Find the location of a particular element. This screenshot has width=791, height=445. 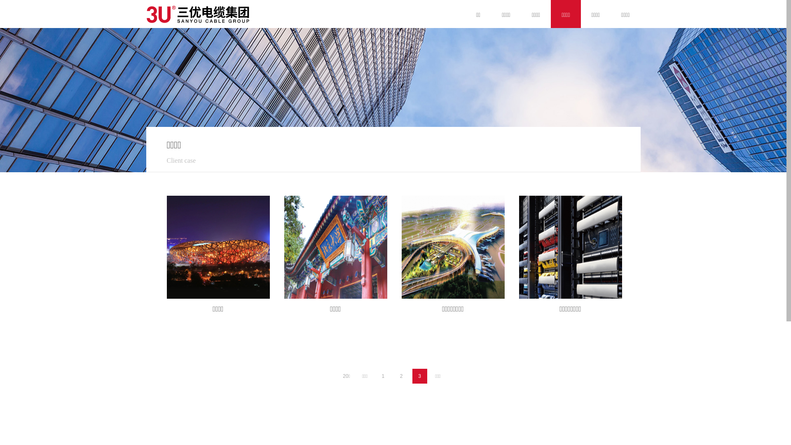

1 is located at coordinates (383, 376).